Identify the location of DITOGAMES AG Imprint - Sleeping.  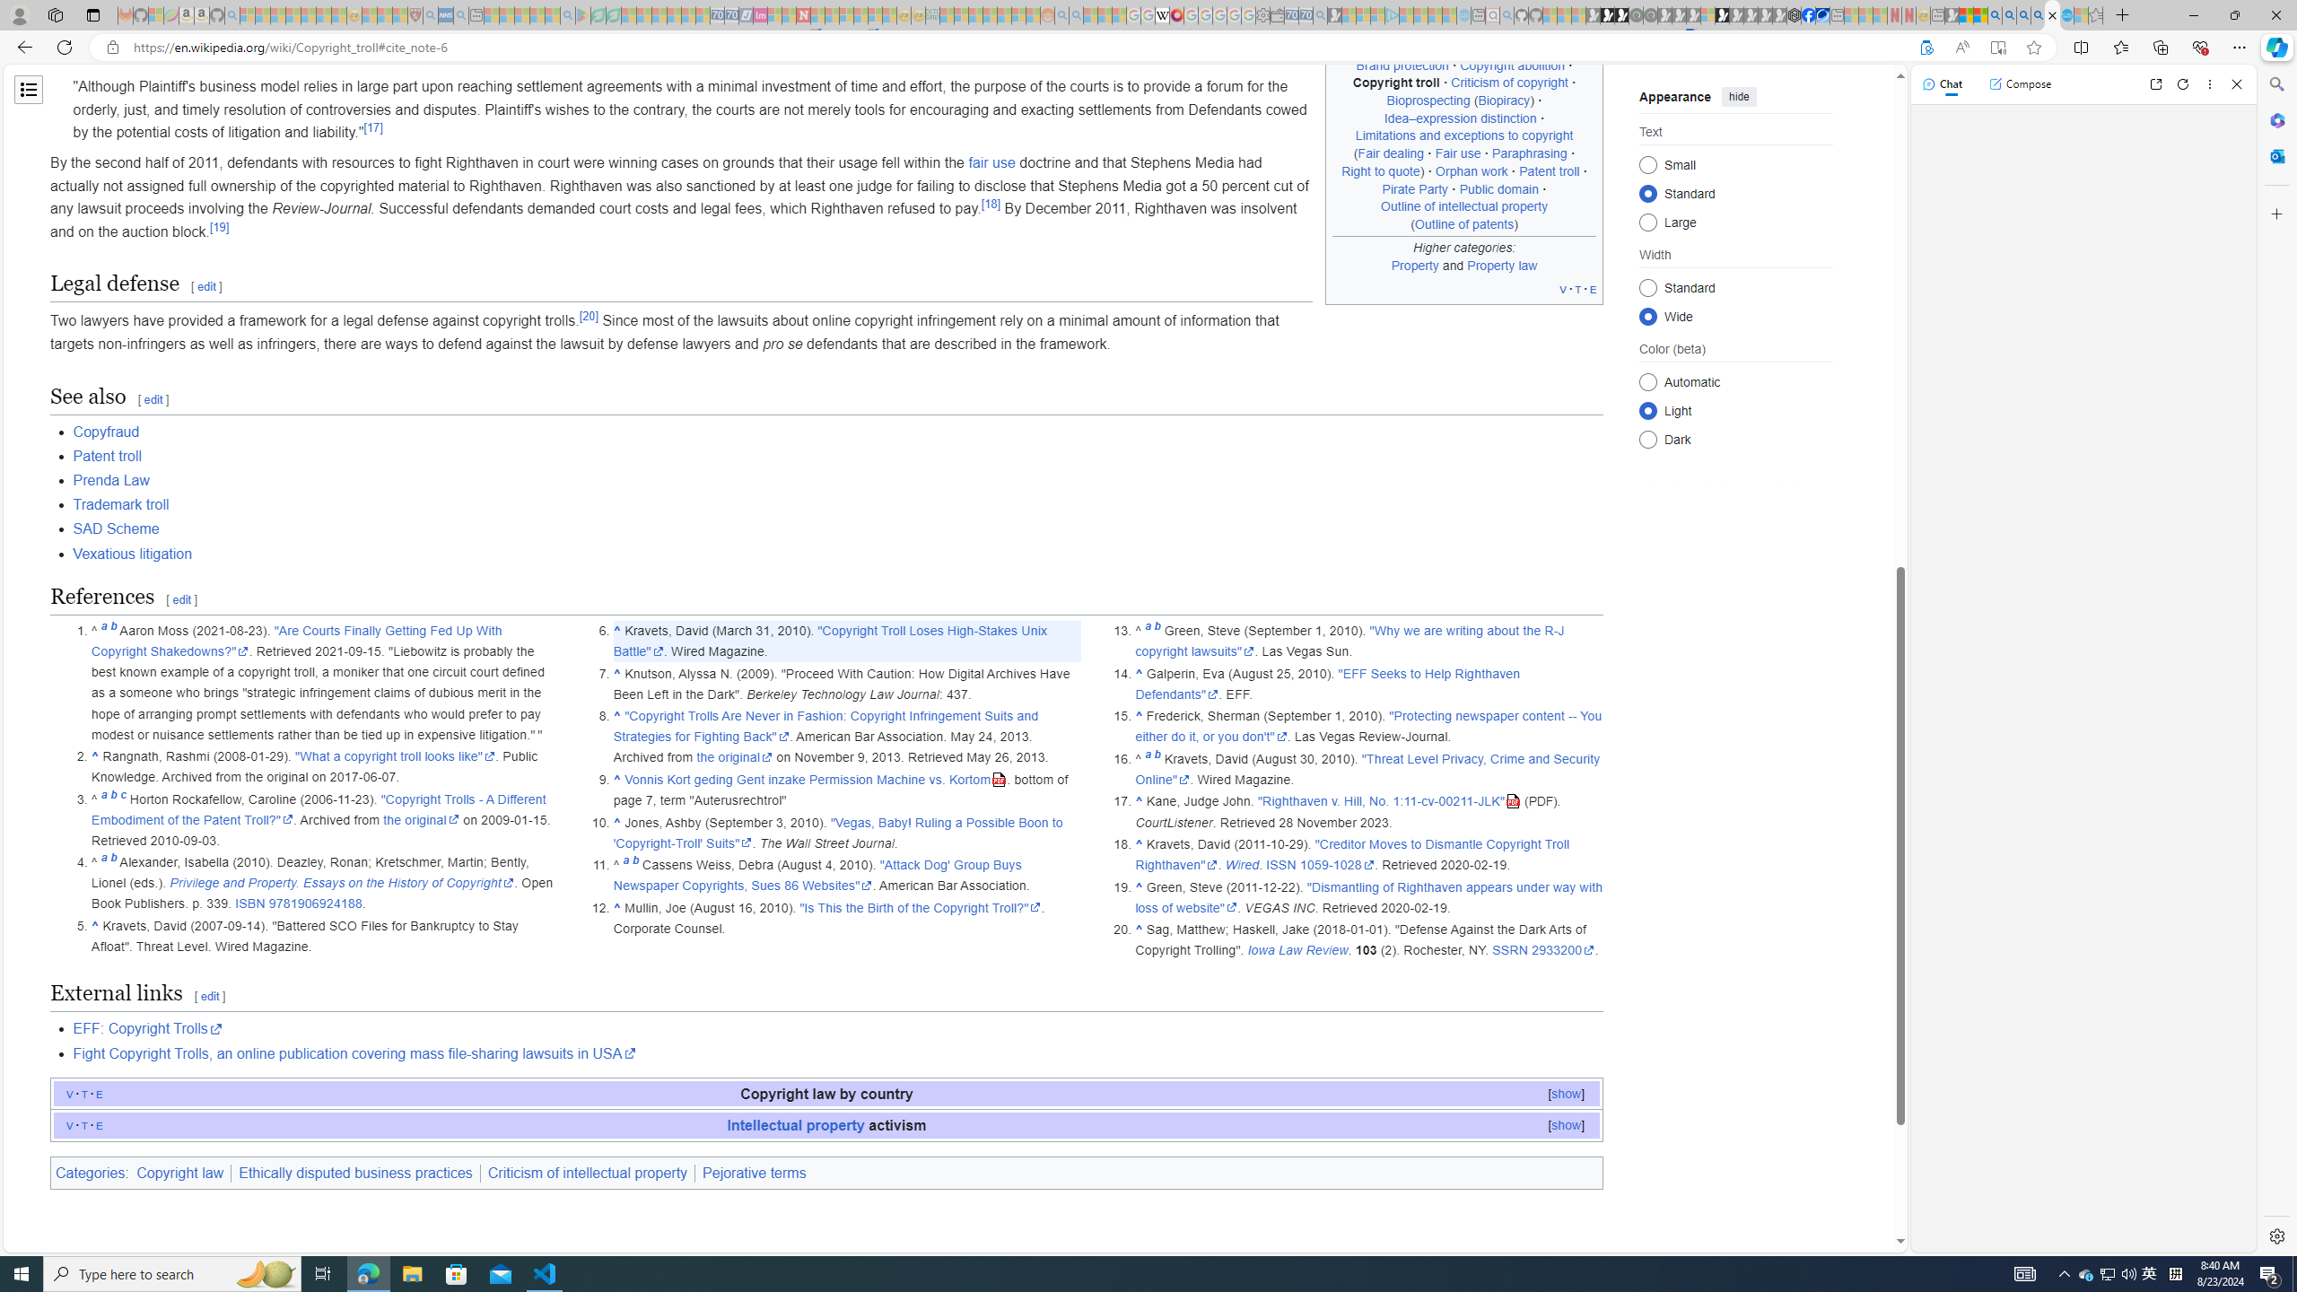
(932, 15).